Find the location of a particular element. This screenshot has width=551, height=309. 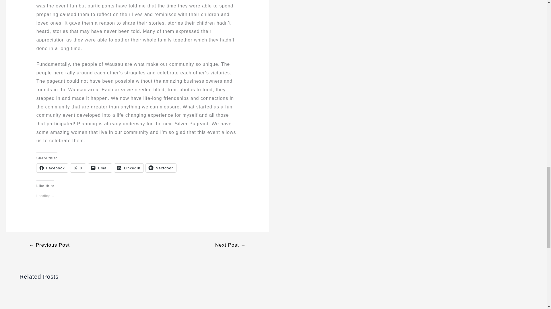

Click to share on Nextdoor is located at coordinates (161, 168).